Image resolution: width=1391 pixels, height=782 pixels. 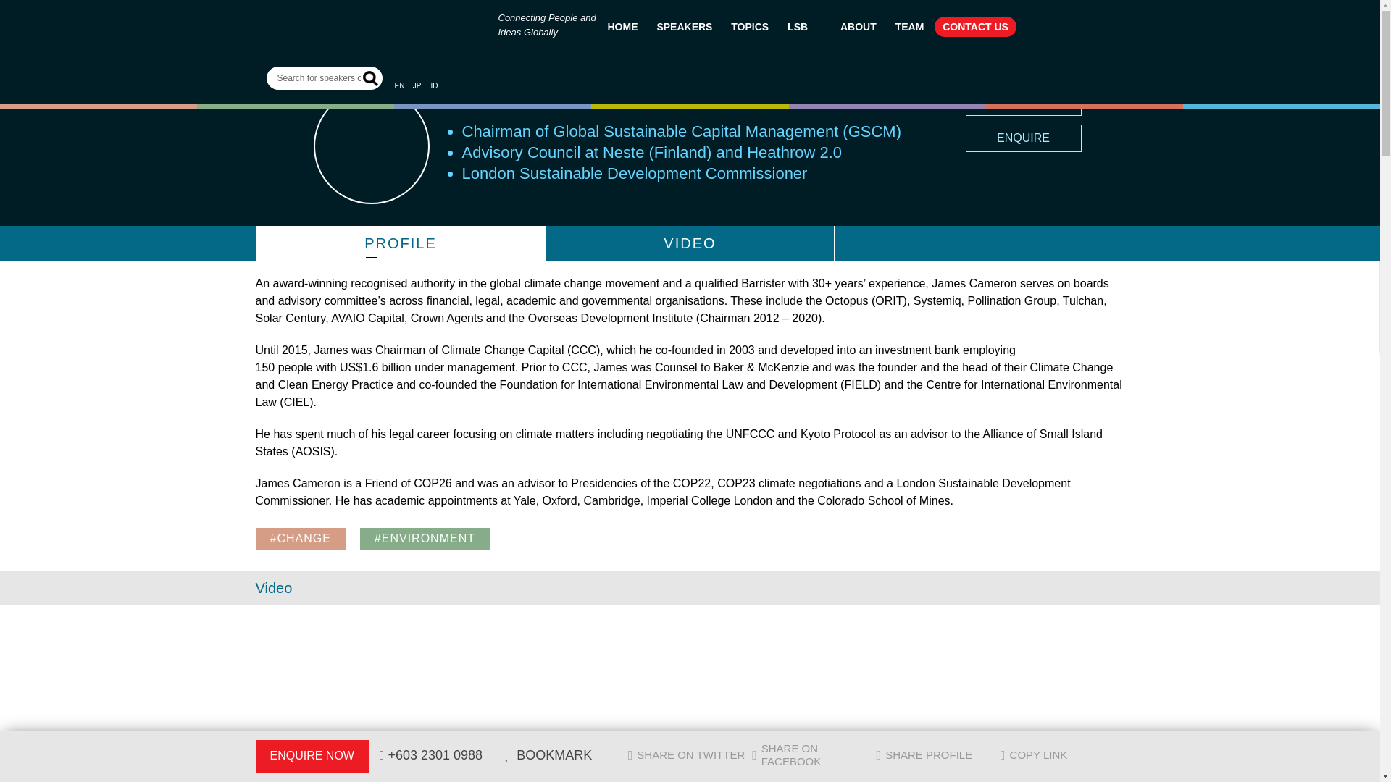 I want to click on PROFILE, so click(x=400, y=243).